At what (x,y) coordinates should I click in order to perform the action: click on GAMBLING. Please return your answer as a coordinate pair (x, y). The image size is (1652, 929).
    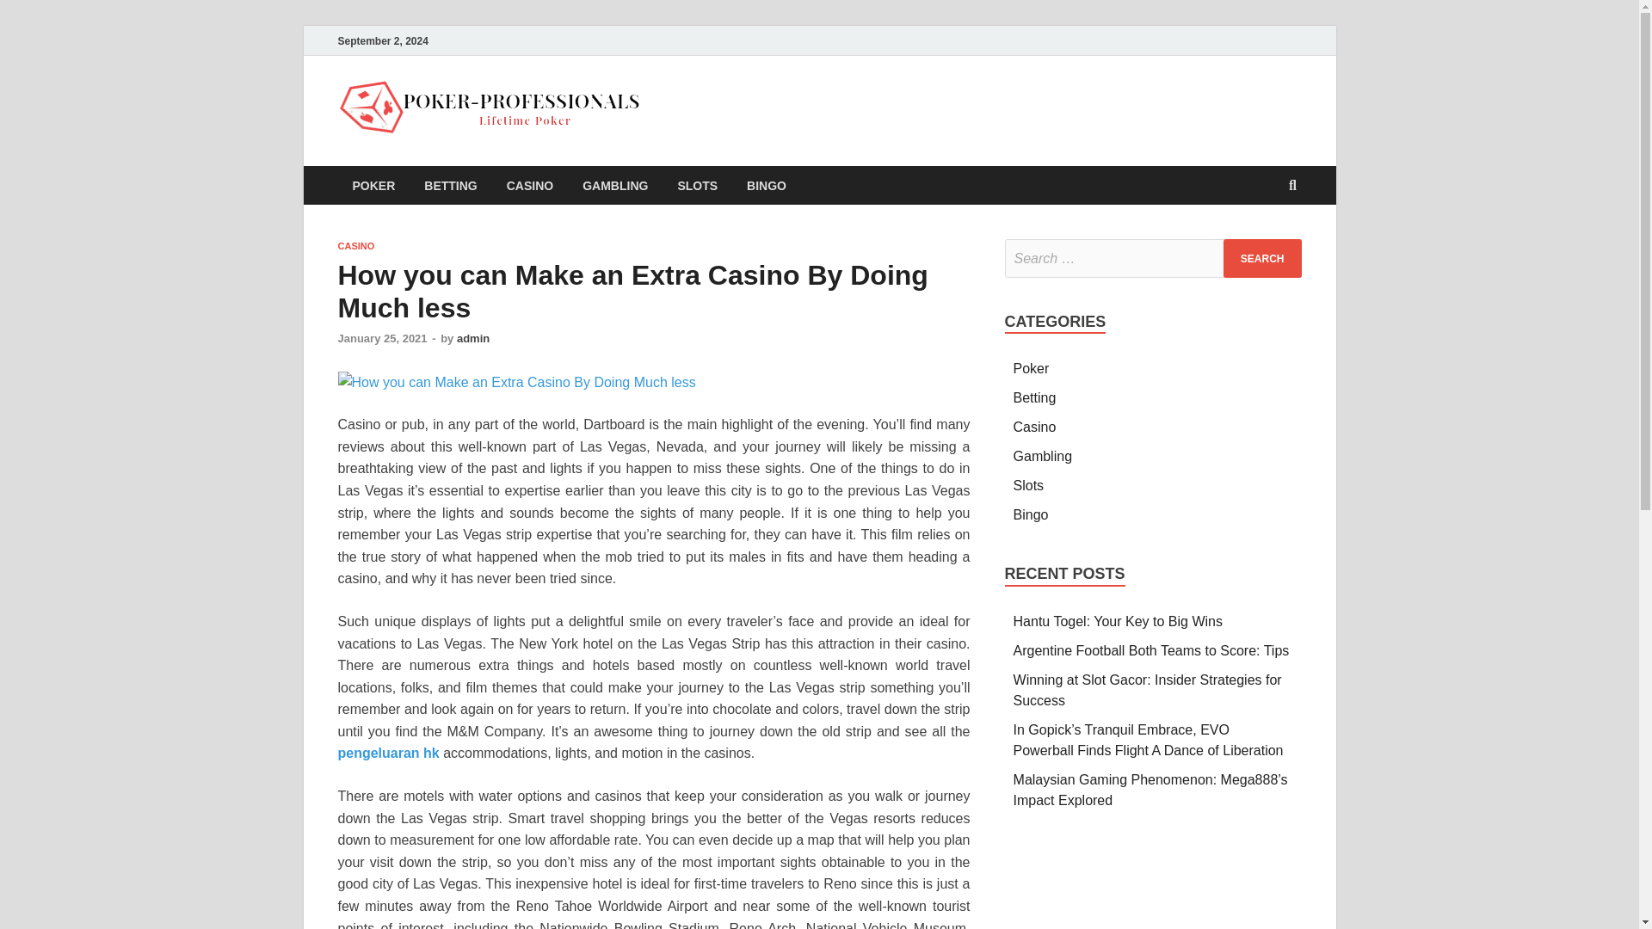
    Looking at the image, I should click on (614, 185).